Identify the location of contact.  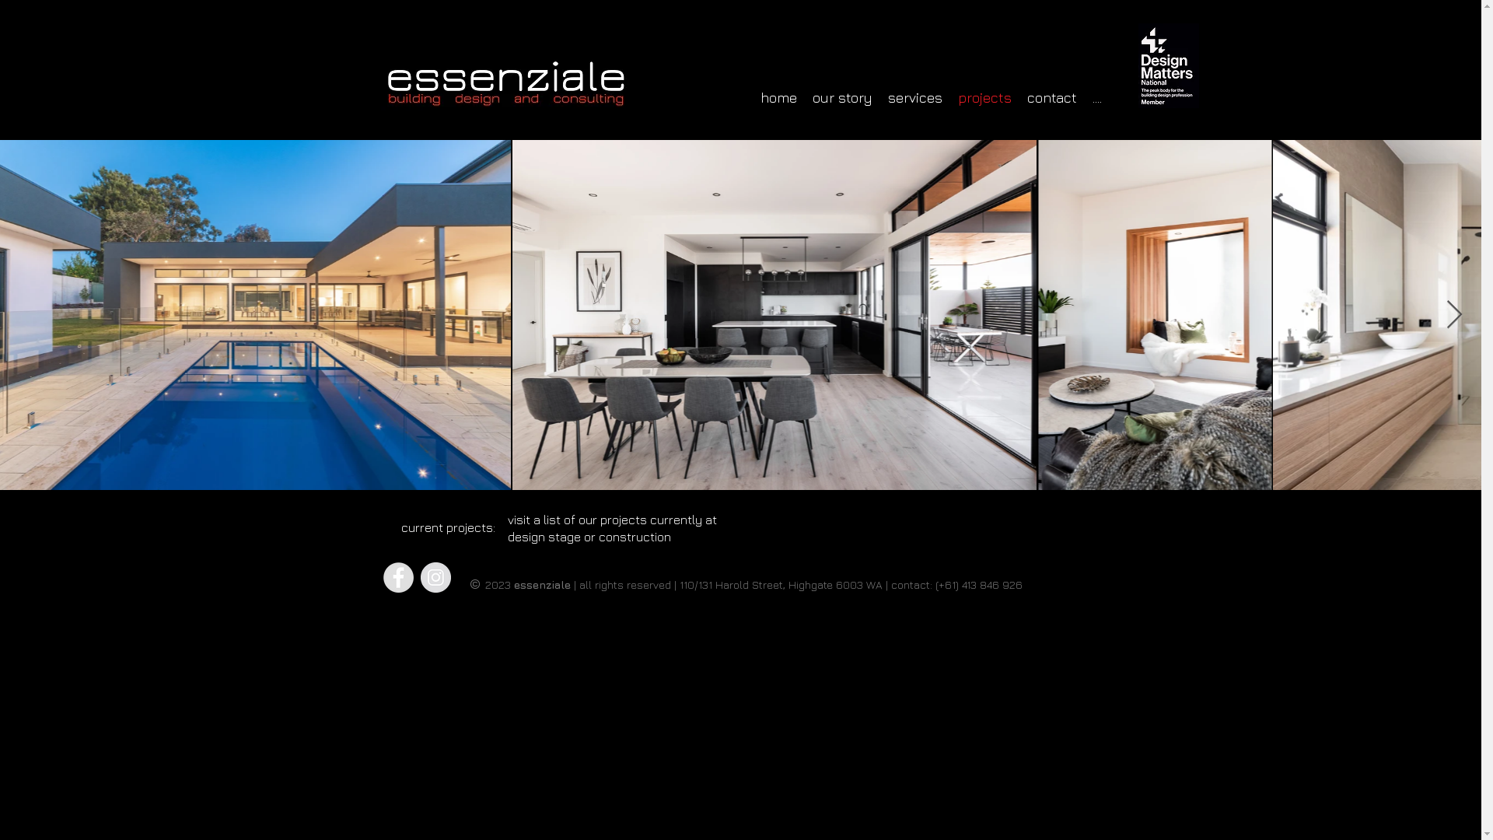
(1051, 98).